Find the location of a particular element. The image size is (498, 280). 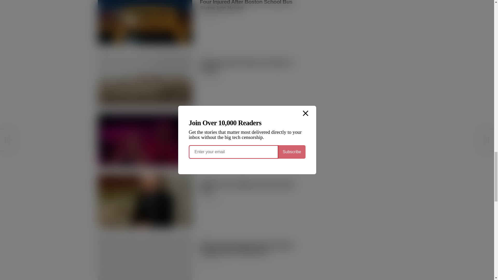

March 11, 2024, 5:22 pm is located at coordinates (210, 17).